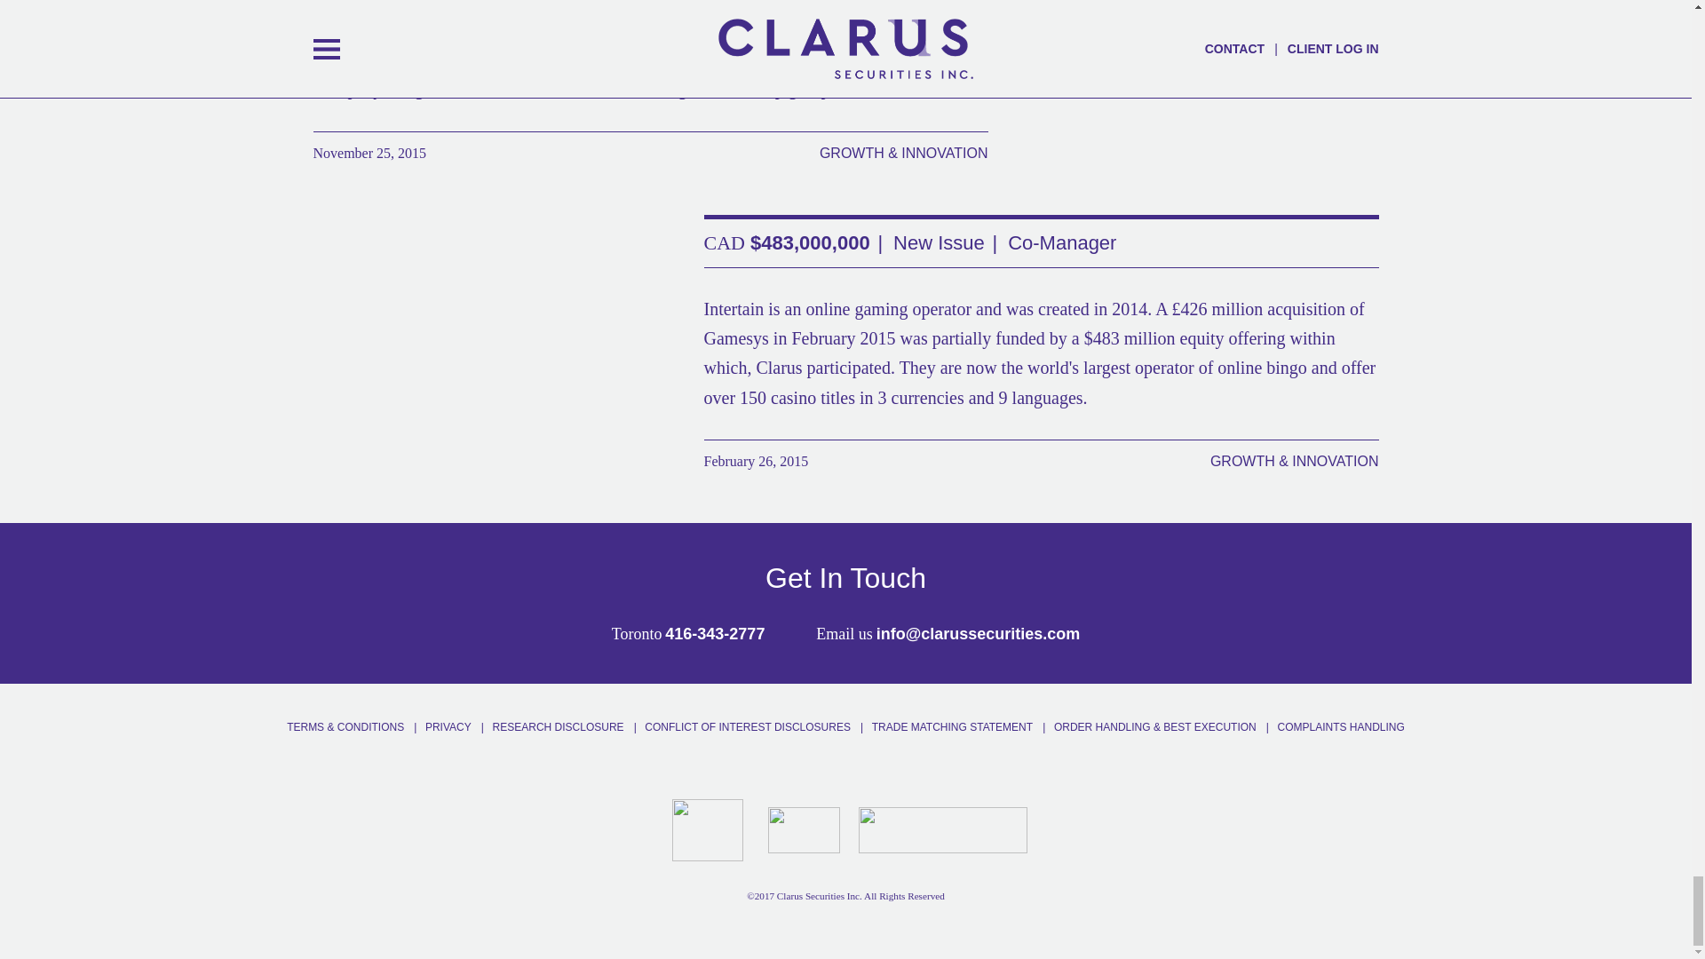 The width and height of the screenshot is (1705, 959). I want to click on COMPLAINTS HANDLING, so click(1341, 727).